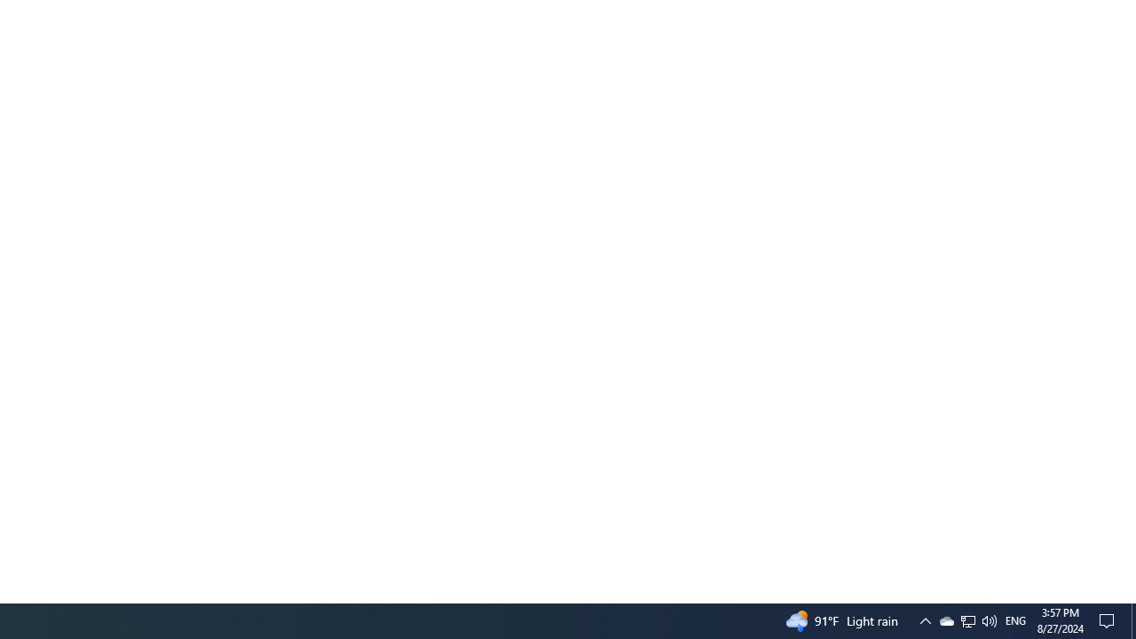 The height and width of the screenshot is (639, 1136). Describe the element at coordinates (967, 621) in the screenshot. I see `Tray Input Indicator - English (United States)` at that location.